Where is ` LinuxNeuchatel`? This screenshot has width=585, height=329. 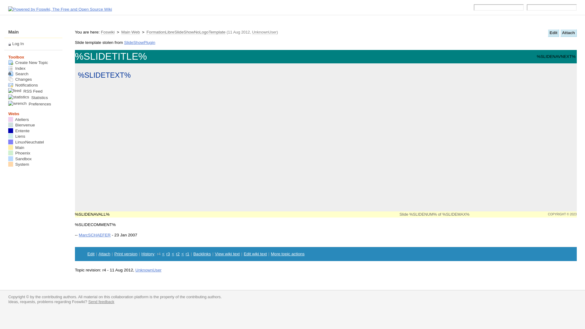
 LinuxNeuchatel is located at coordinates (26, 142).